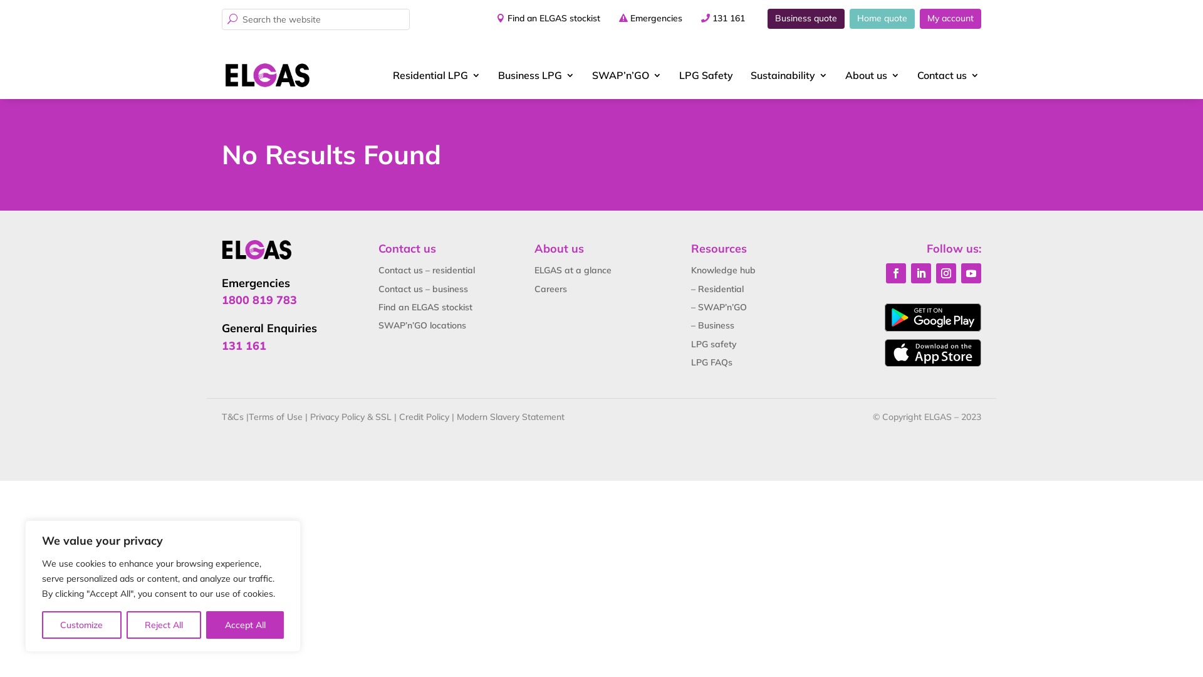  Describe the element at coordinates (896, 273) in the screenshot. I see `Follow on Facebook` at that location.